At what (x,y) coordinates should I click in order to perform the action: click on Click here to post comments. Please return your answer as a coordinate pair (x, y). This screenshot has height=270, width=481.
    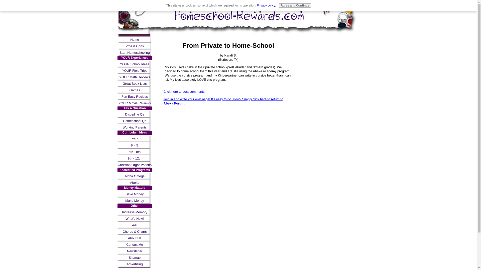
    Looking at the image, I should click on (184, 91).